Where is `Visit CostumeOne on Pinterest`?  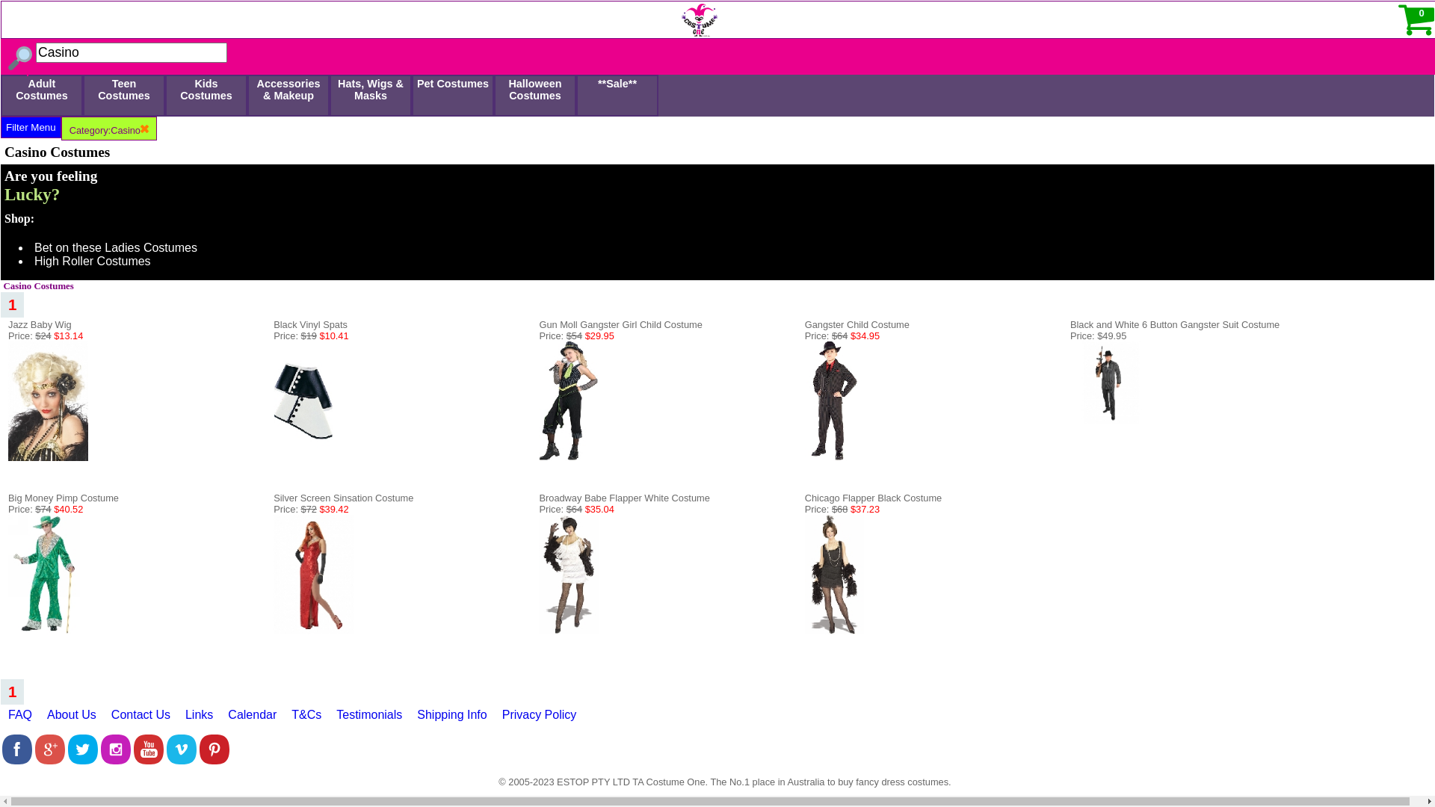
Visit CostumeOne on Pinterest is located at coordinates (215, 761).